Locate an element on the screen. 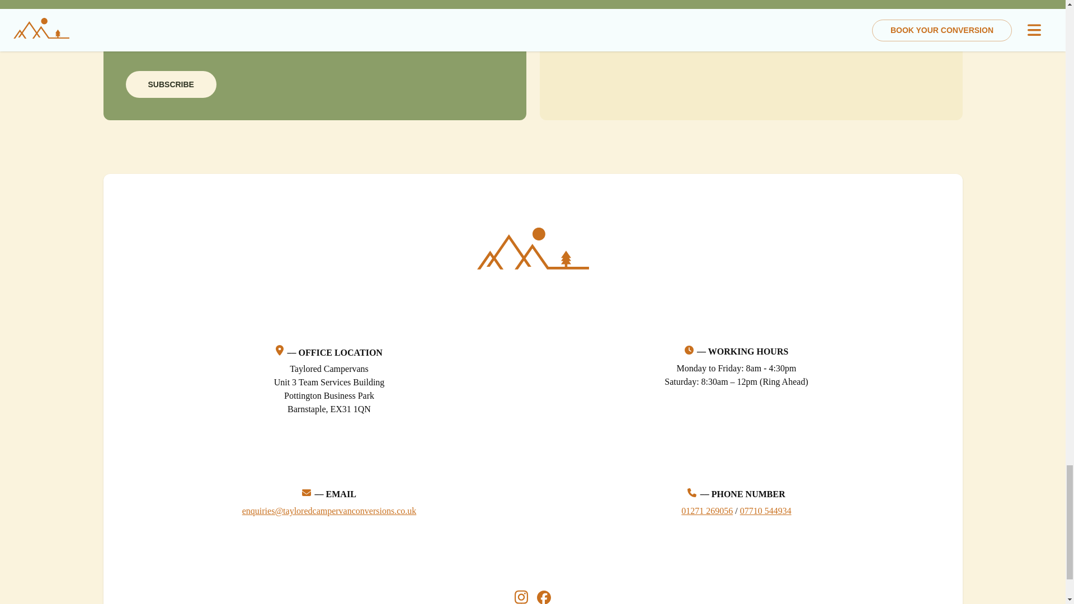 Image resolution: width=1074 pixels, height=604 pixels. GET IN TOUCH is located at coordinates (714, 30).